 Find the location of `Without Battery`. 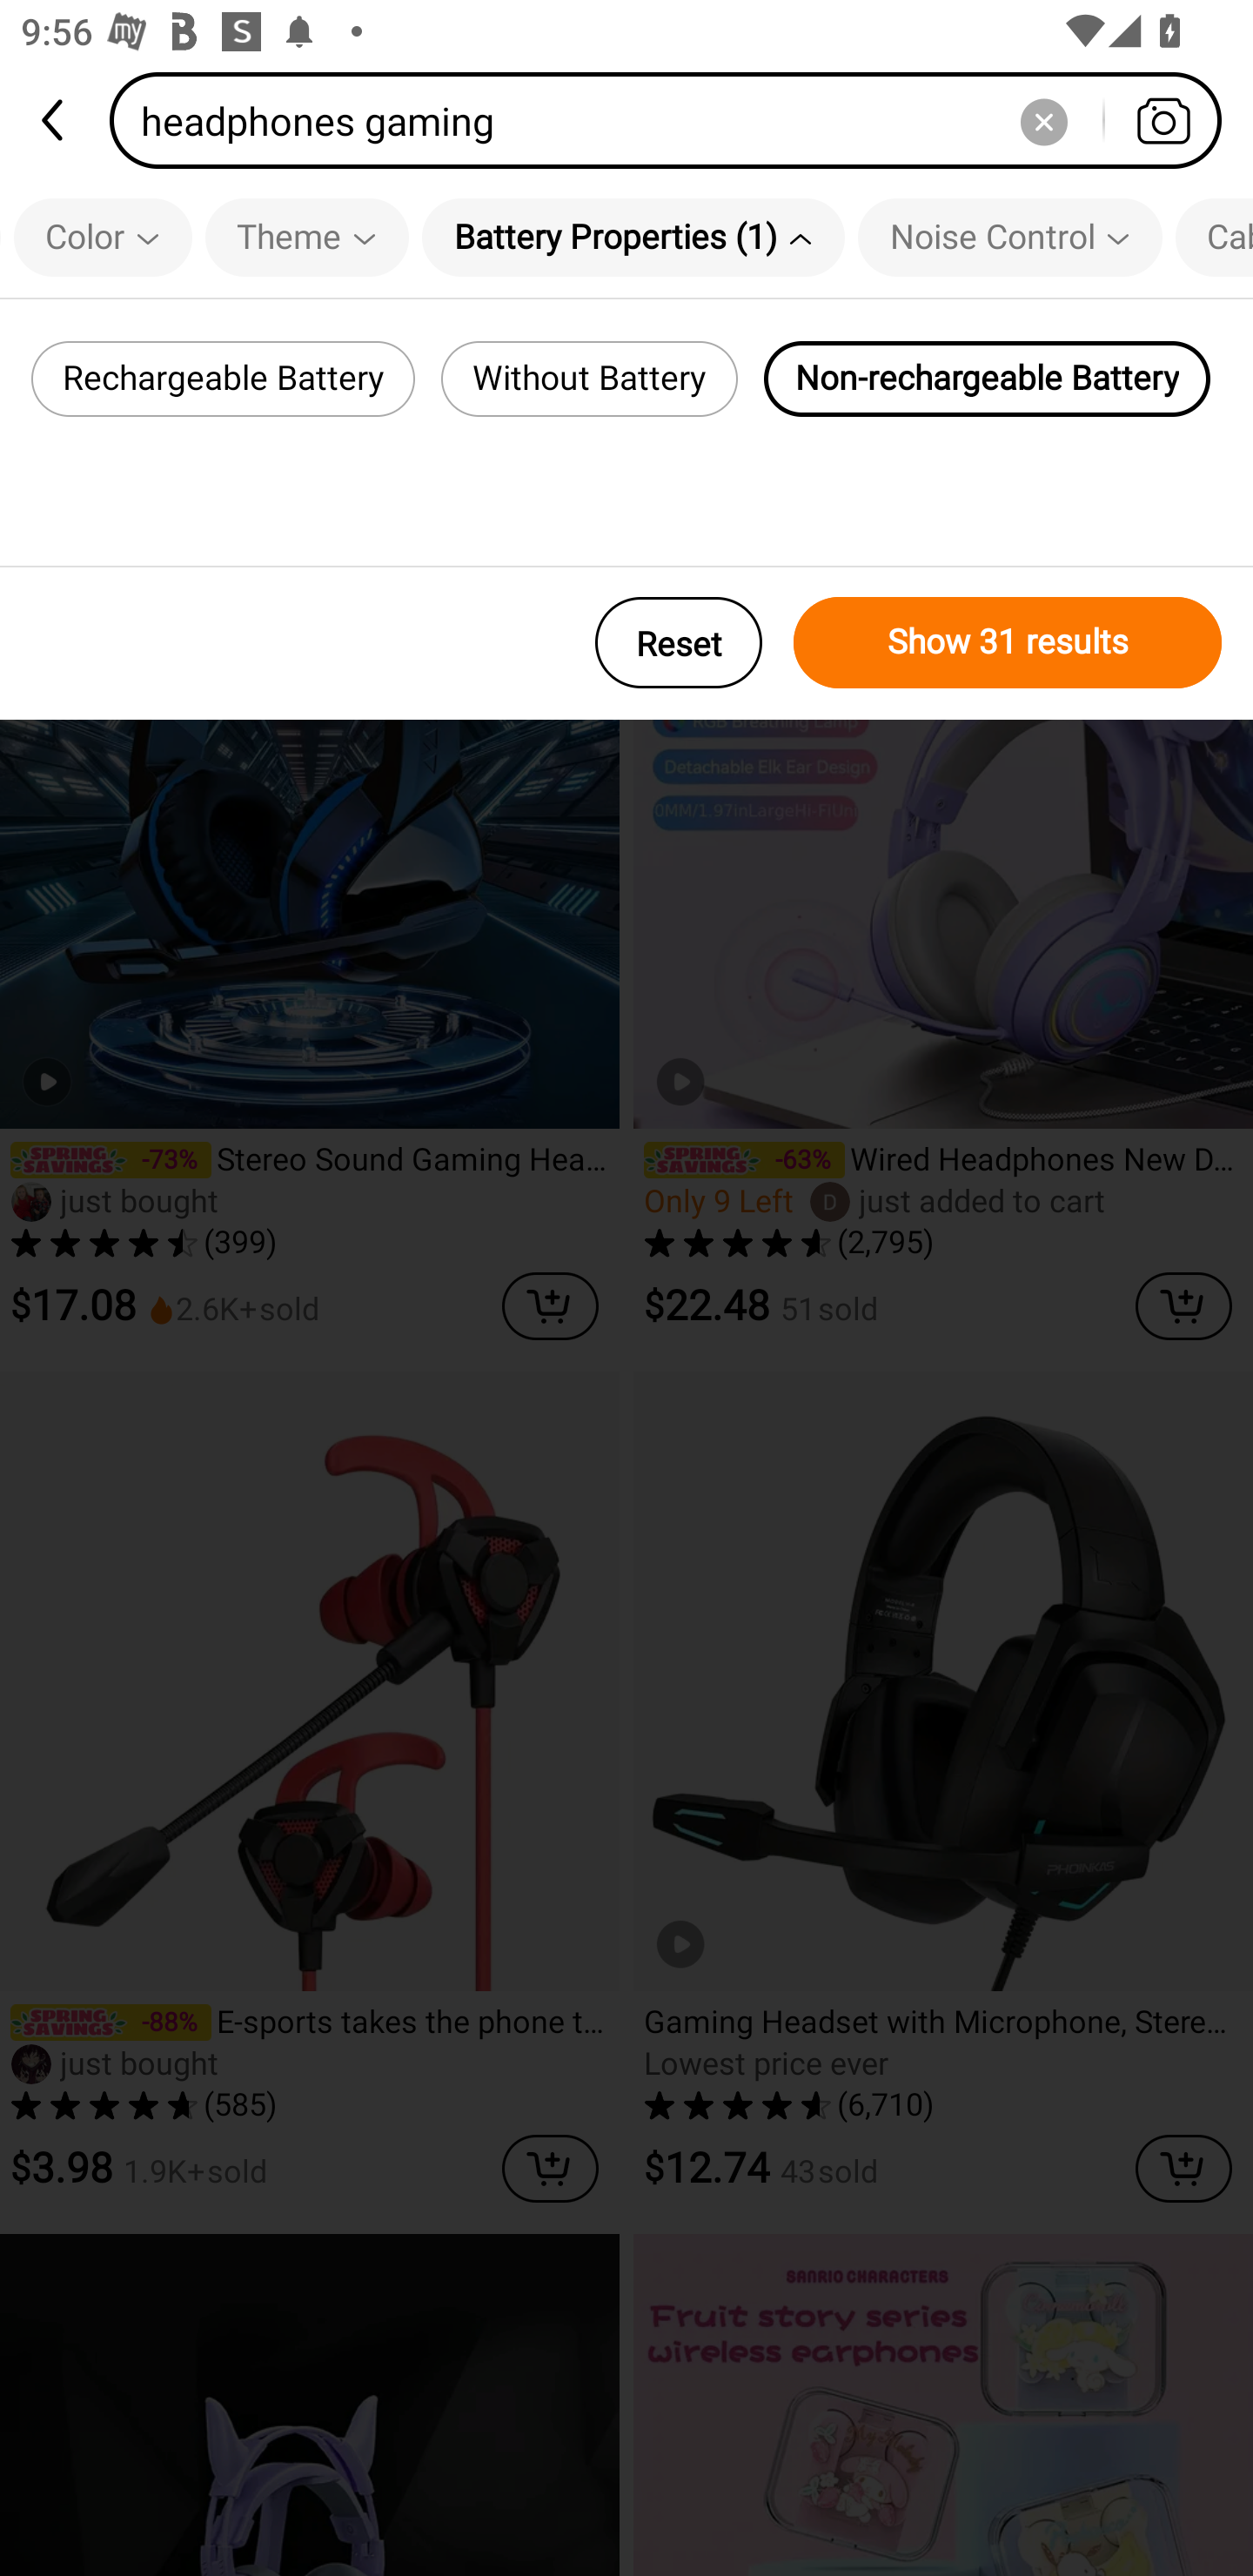

Without Battery is located at coordinates (589, 378).